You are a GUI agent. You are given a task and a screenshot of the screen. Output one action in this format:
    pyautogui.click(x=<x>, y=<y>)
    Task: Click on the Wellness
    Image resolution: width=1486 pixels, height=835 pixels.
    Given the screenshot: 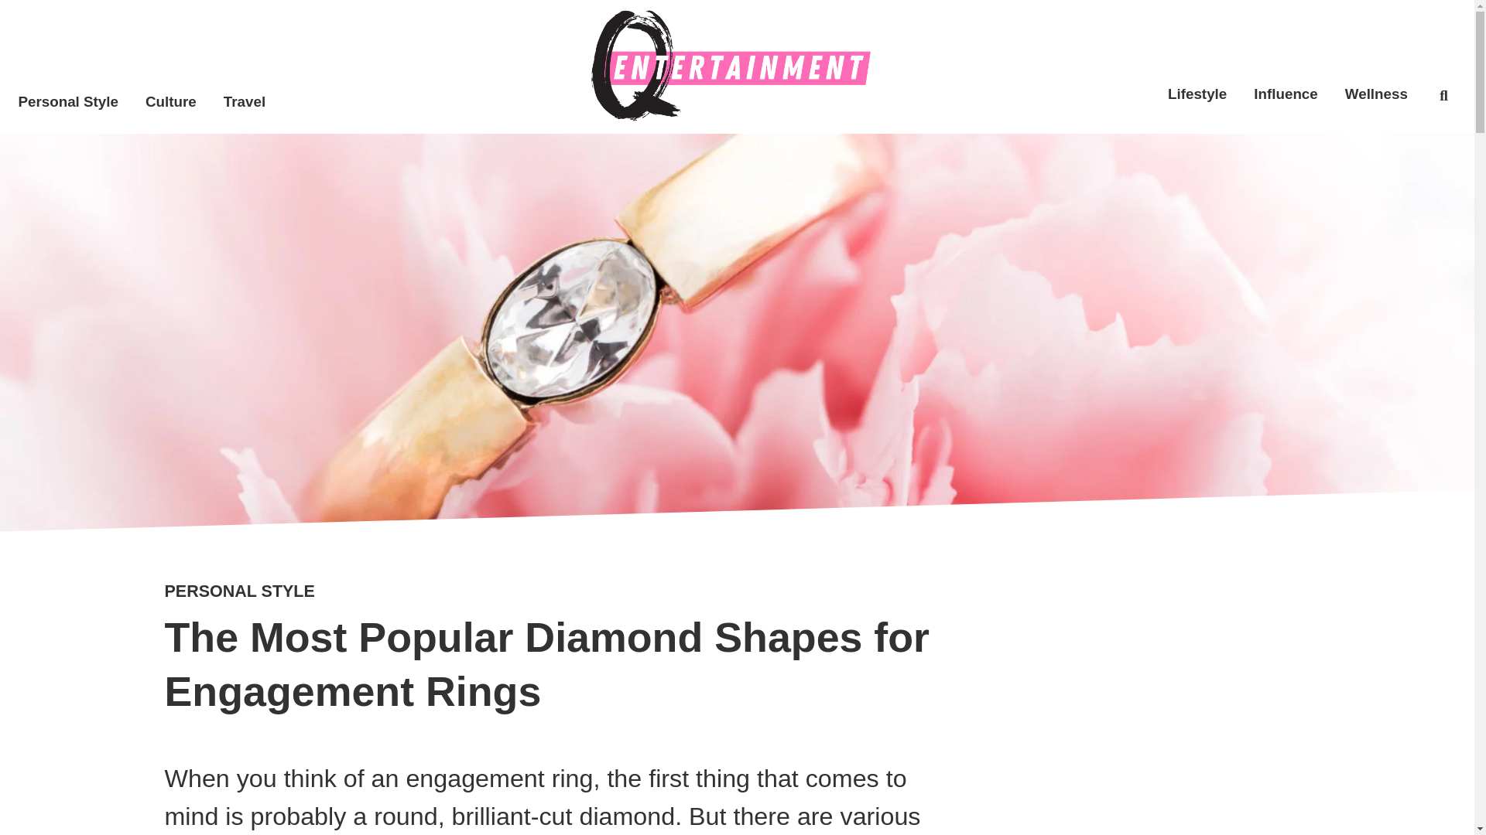 What is the action you would take?
    pyautogui.click(x=1376, y=94)
    